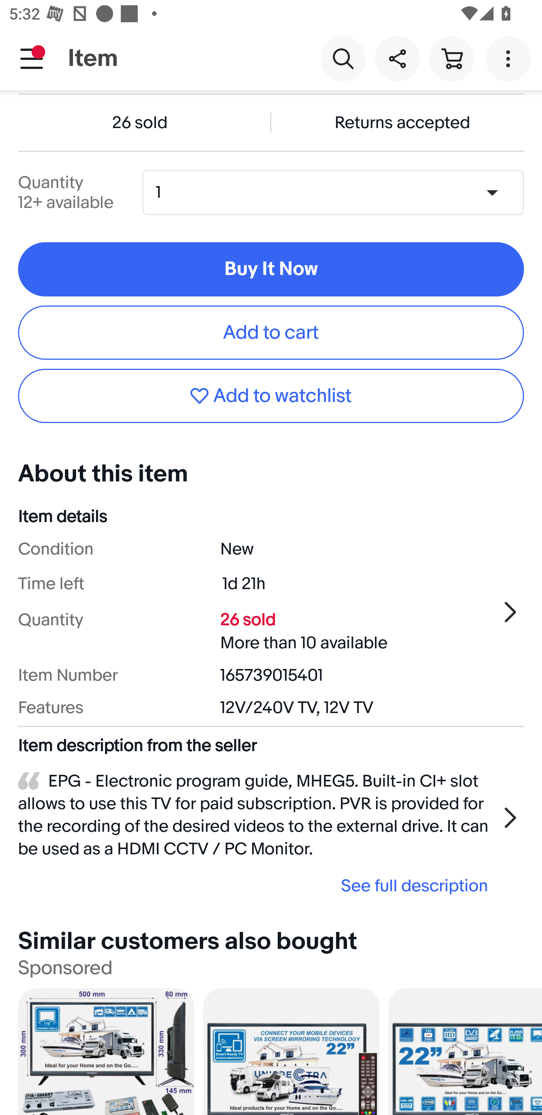 The image size is (542, 1115). What do you see at coordinates (271, 396) in the screenshot?
I see `Add to watchlist` at bounding box center [271, 396].